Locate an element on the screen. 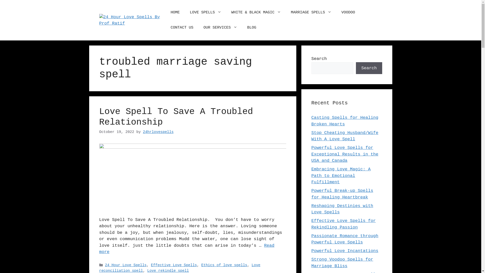  WHITE & BLACK MAGIC is located at coordinates (256, 13).